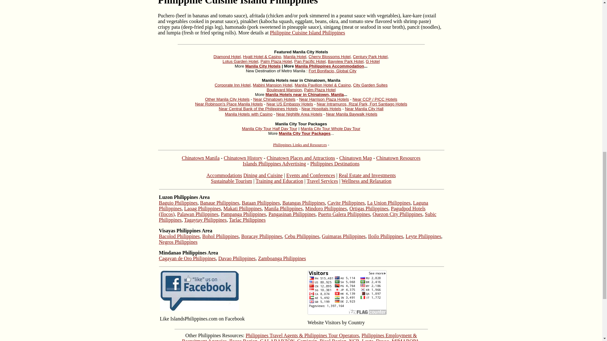 The width and height of the screenshot is (607, 341). What do you see at coordinates (308, 33) in the screenshot?
I see `Philippine Cuisine Island Philippines` at bounding box center [308, 33].